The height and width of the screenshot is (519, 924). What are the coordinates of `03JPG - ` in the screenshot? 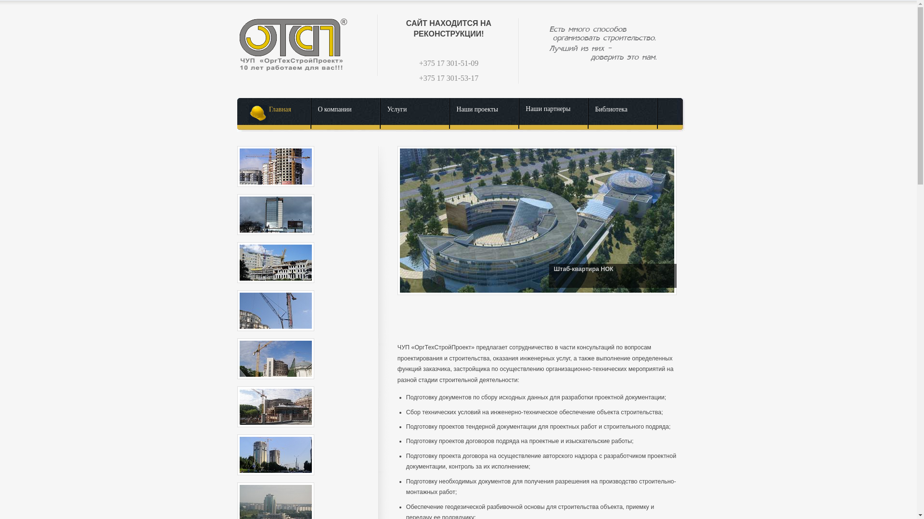 It's located at (275, 262).